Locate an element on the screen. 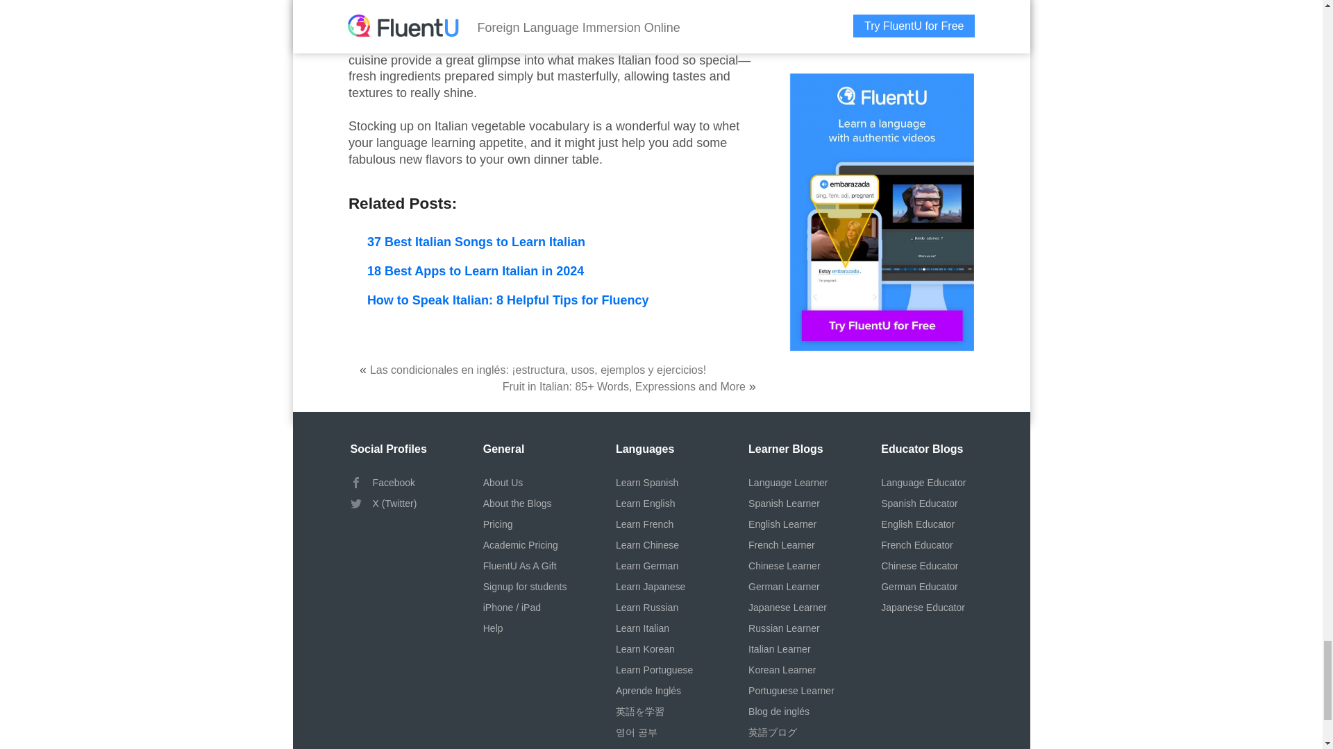 This screenshot has width=1333, height=749. 18 Best Apps to Learn Italian in 2024 is located at coordinates (475, 270).